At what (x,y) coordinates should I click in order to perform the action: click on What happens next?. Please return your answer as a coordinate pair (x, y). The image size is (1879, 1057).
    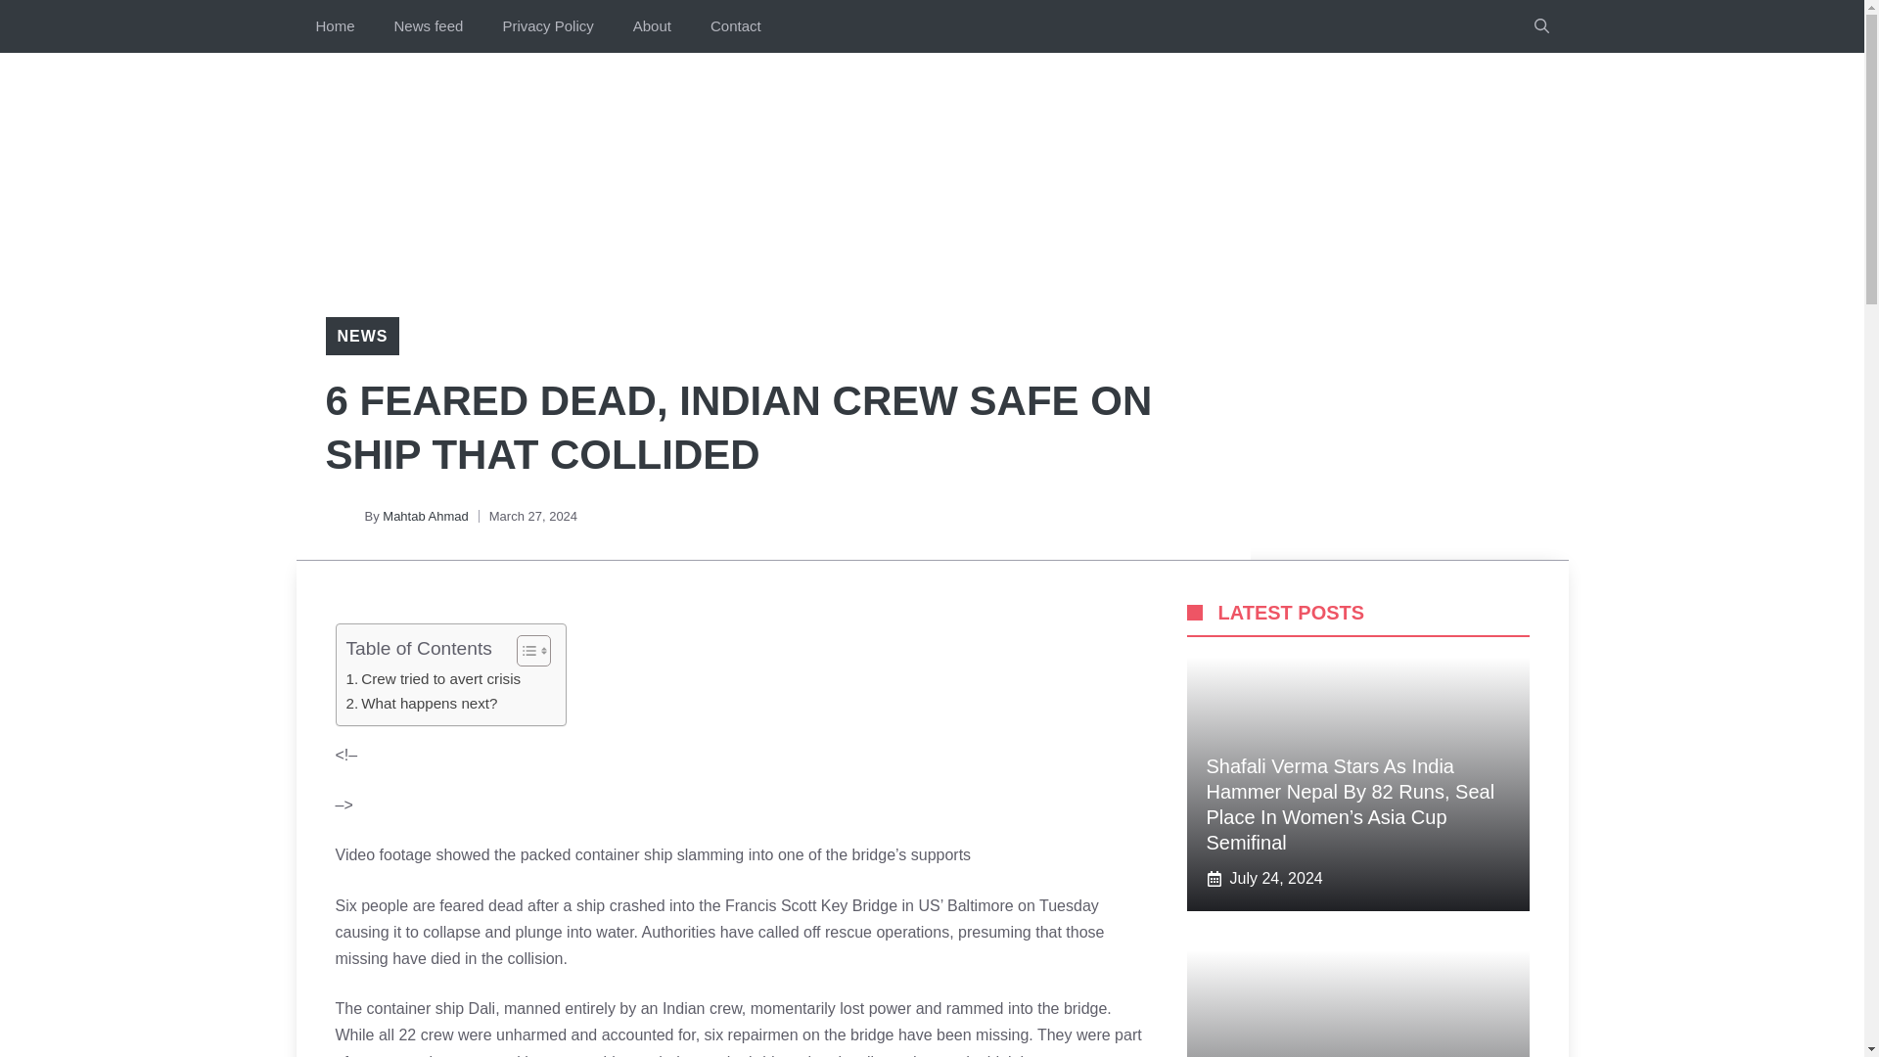
    Looking at the image, I should click on (421, 704).